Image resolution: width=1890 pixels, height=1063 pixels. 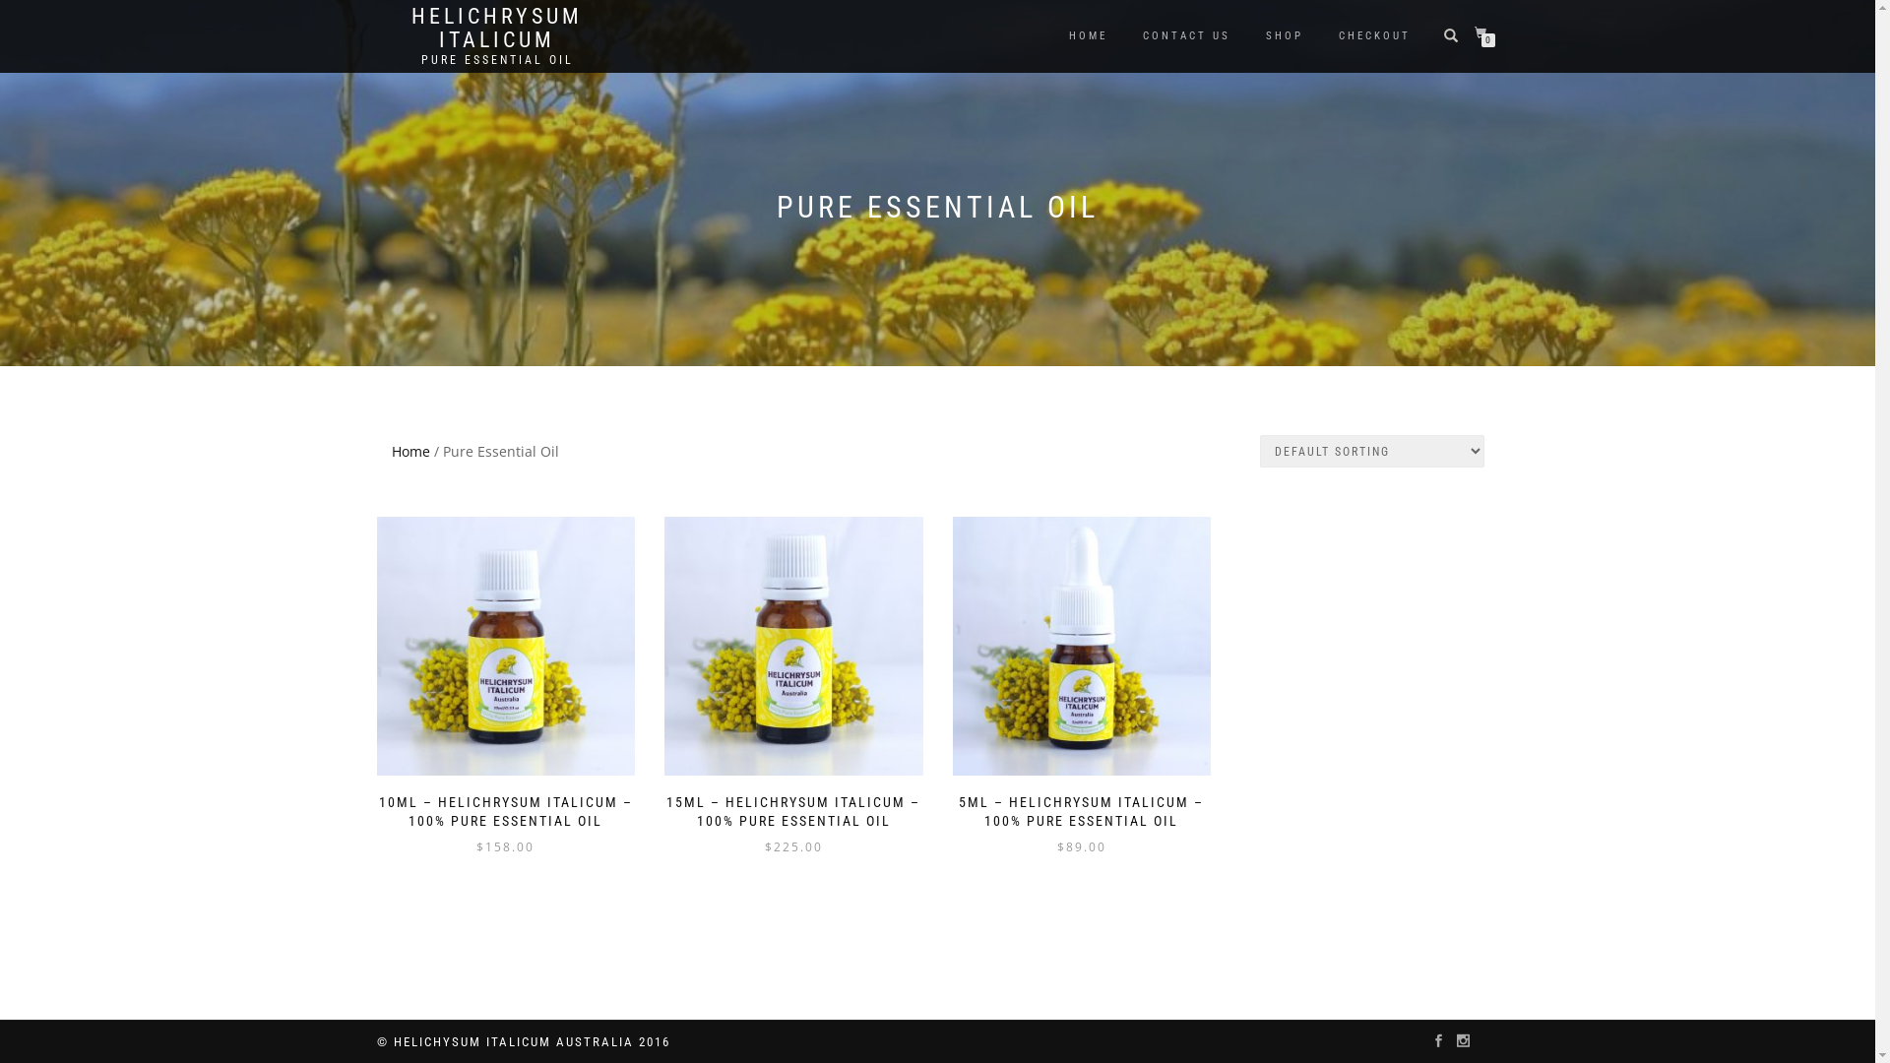 What do you see at coordinates (496, 60) in the screenshot?
I see `PURE ESSENTIAL OIL` at bounding box center [496, 60].